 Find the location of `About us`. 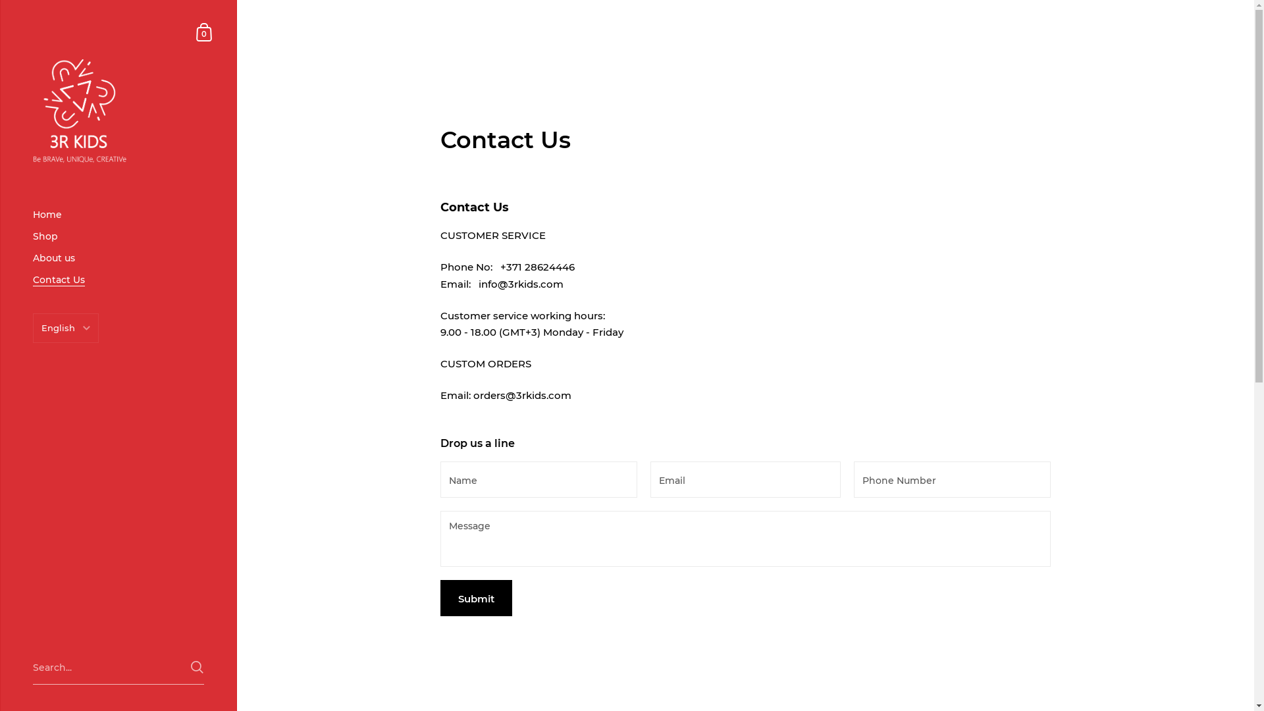

About us is located at coordinates (118, 258).